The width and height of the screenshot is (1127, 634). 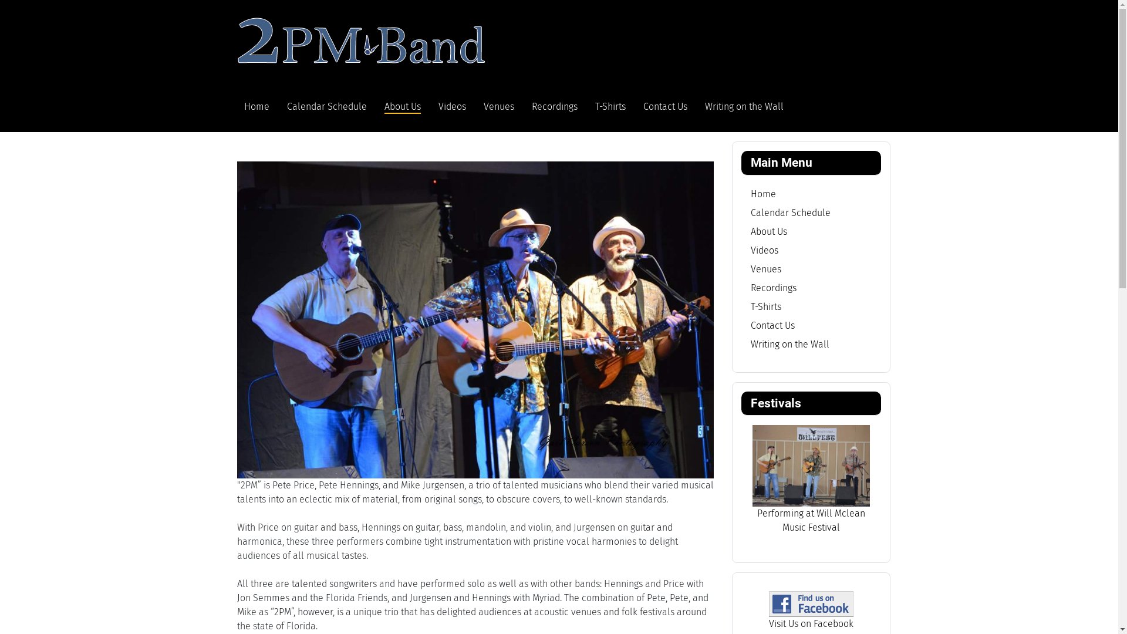 What do you see at coordinates (610, 107) in the screenshot?
I see `T-Shirts` at bounding box center [610, 107].